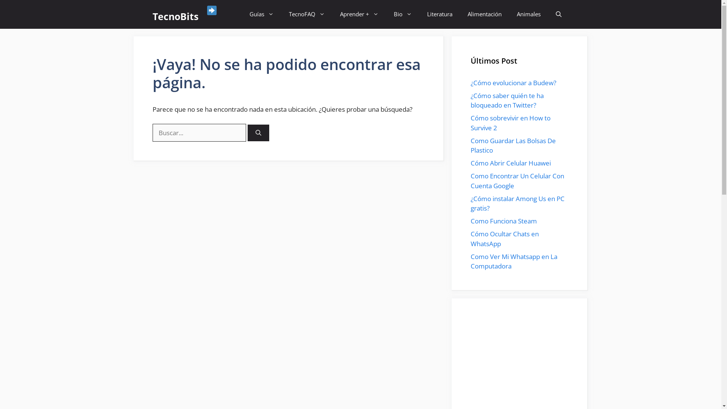 The height and width of the screenshot is (409, 727). What do you see at coordinates (359, 14) in the screenshot?
I see `Aprender +` at bounding box center [359, 14].